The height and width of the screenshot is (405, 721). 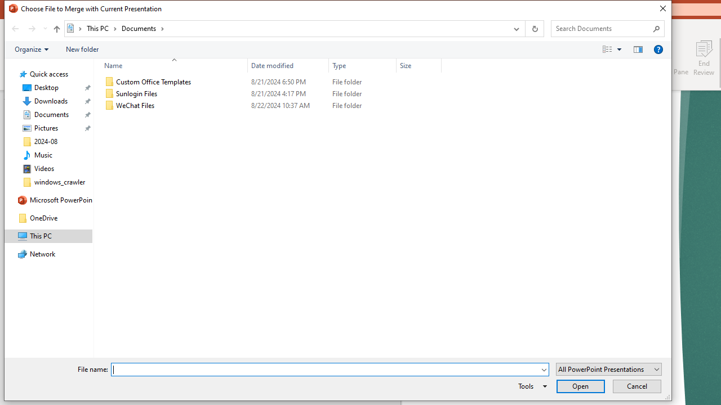 I want to click on New folder, so click(x=82, y=49).